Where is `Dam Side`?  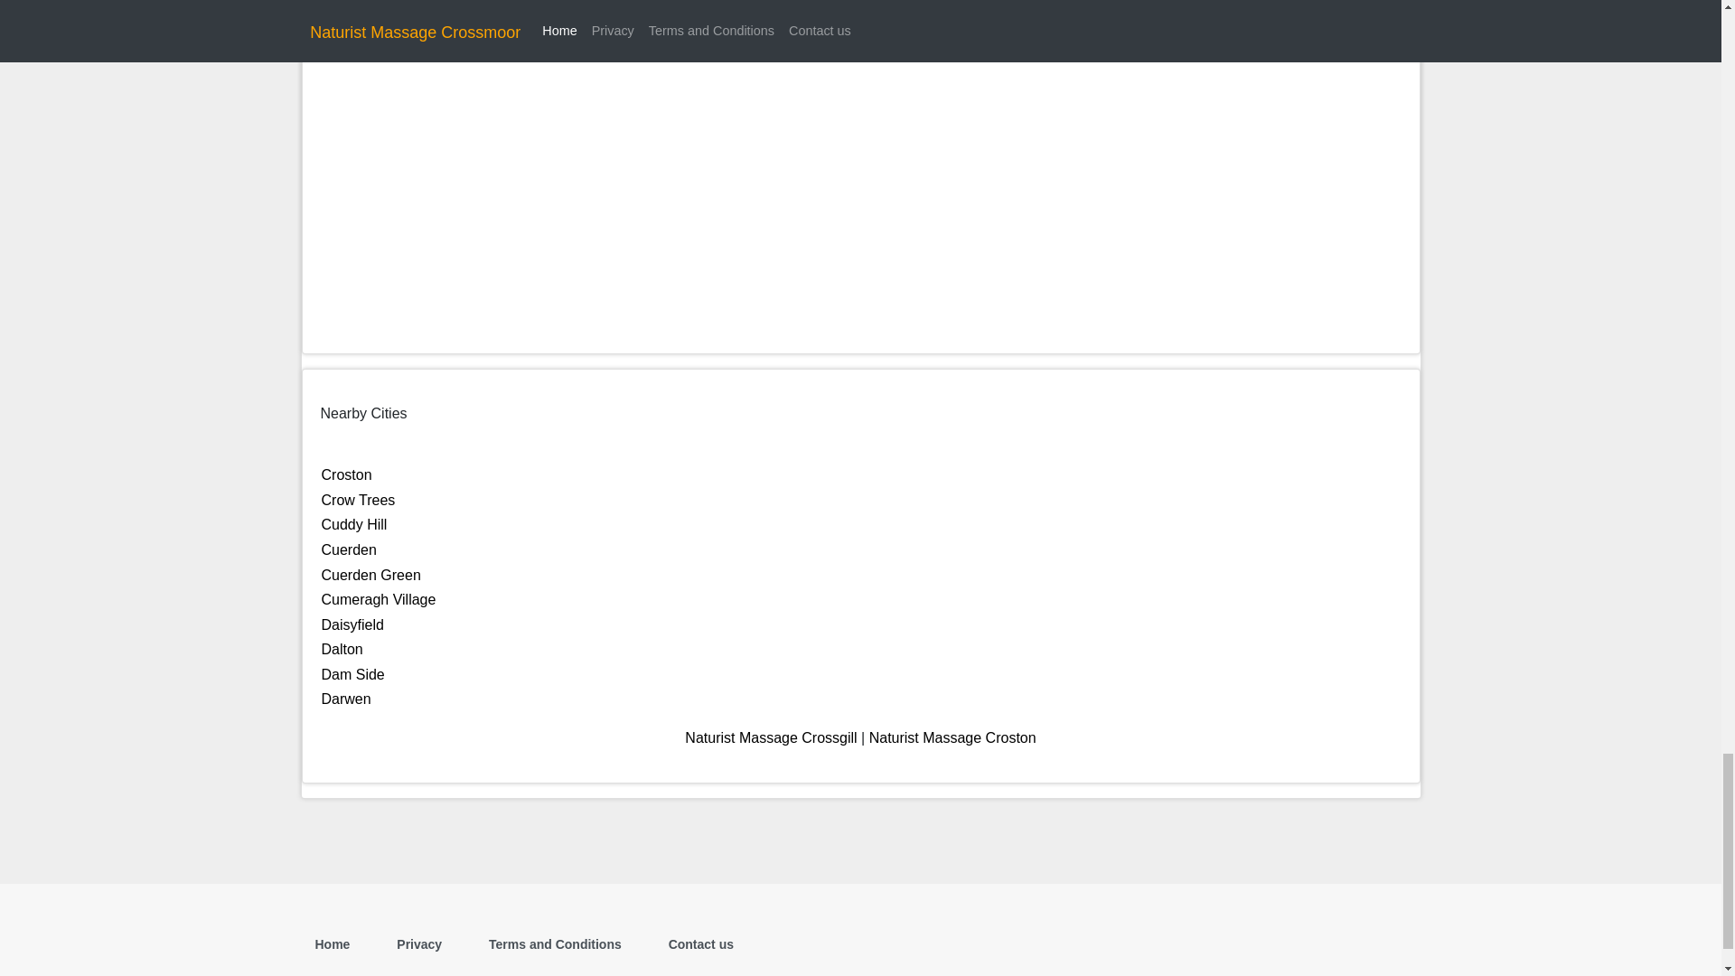 Dam Side is located at coordinates (352, 674).